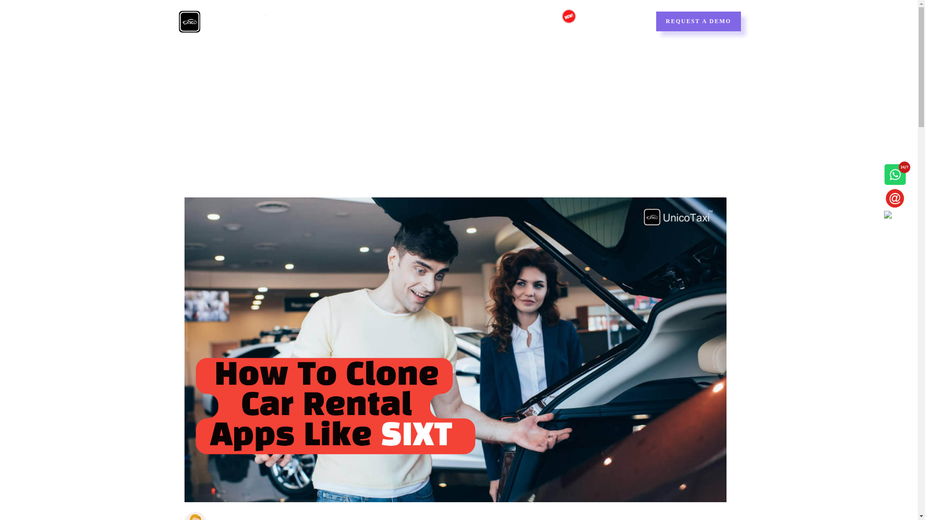 This screenshot has height=520, width=925. I want to click on SOLUTIONS, so click(415, 21).